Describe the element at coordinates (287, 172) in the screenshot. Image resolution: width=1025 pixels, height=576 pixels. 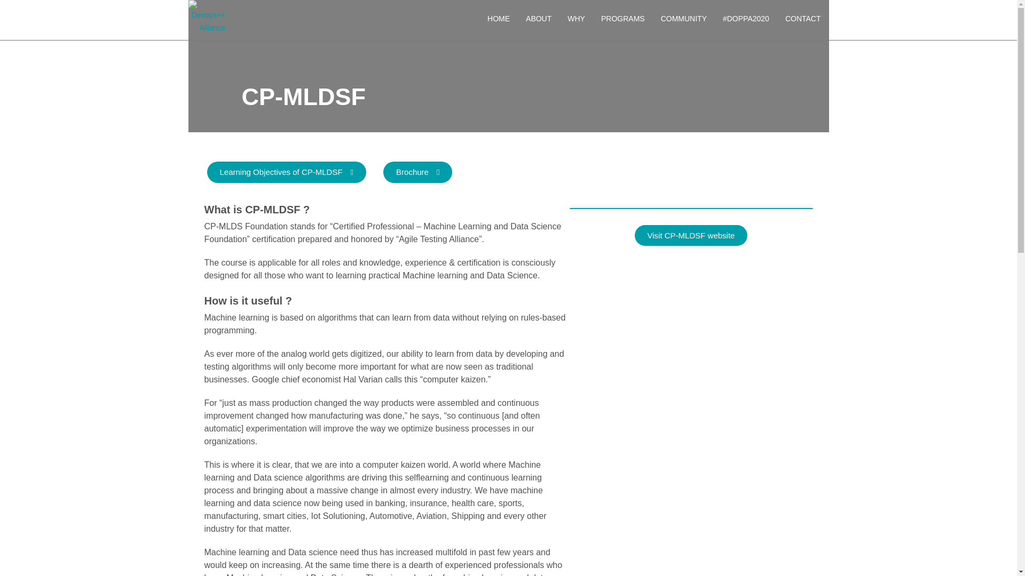
I see `Learning Objectives of CP-MLDSF` at that location.